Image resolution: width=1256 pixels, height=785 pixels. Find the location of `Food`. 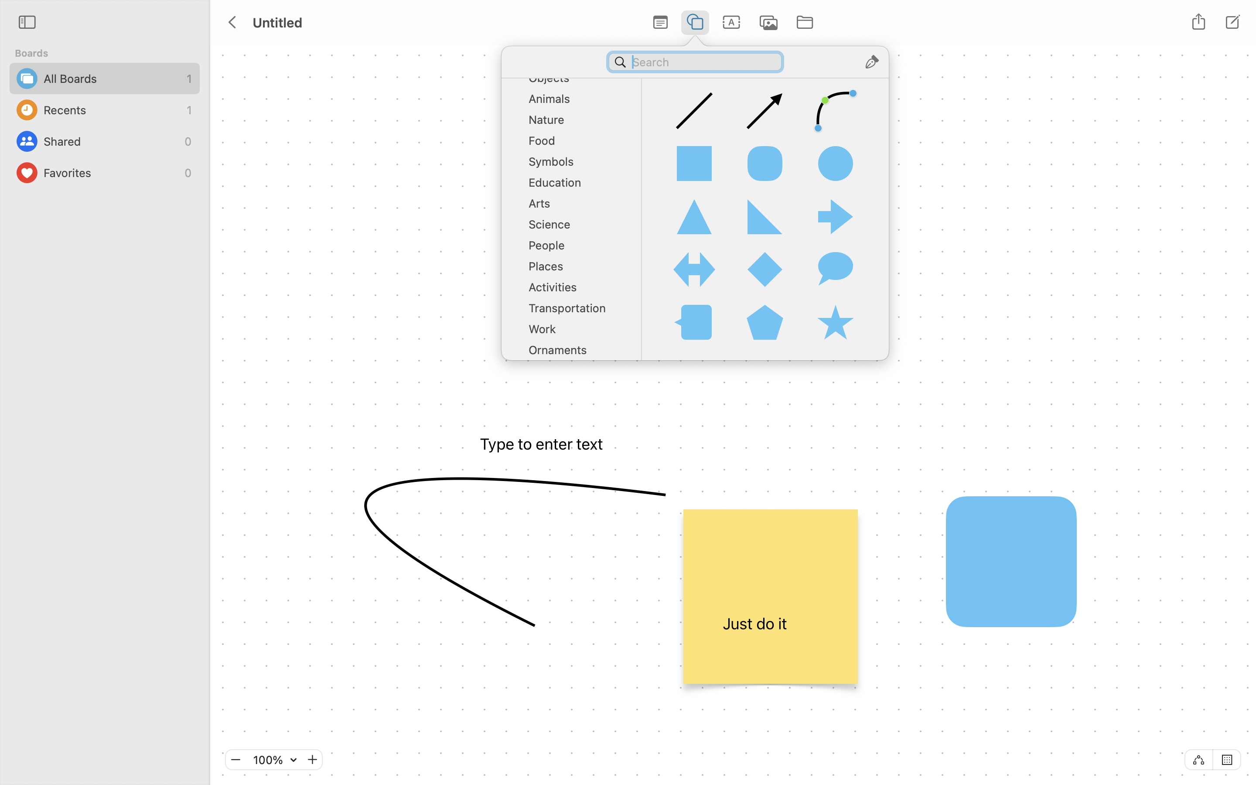

Food is located at coordinates (576, 144).